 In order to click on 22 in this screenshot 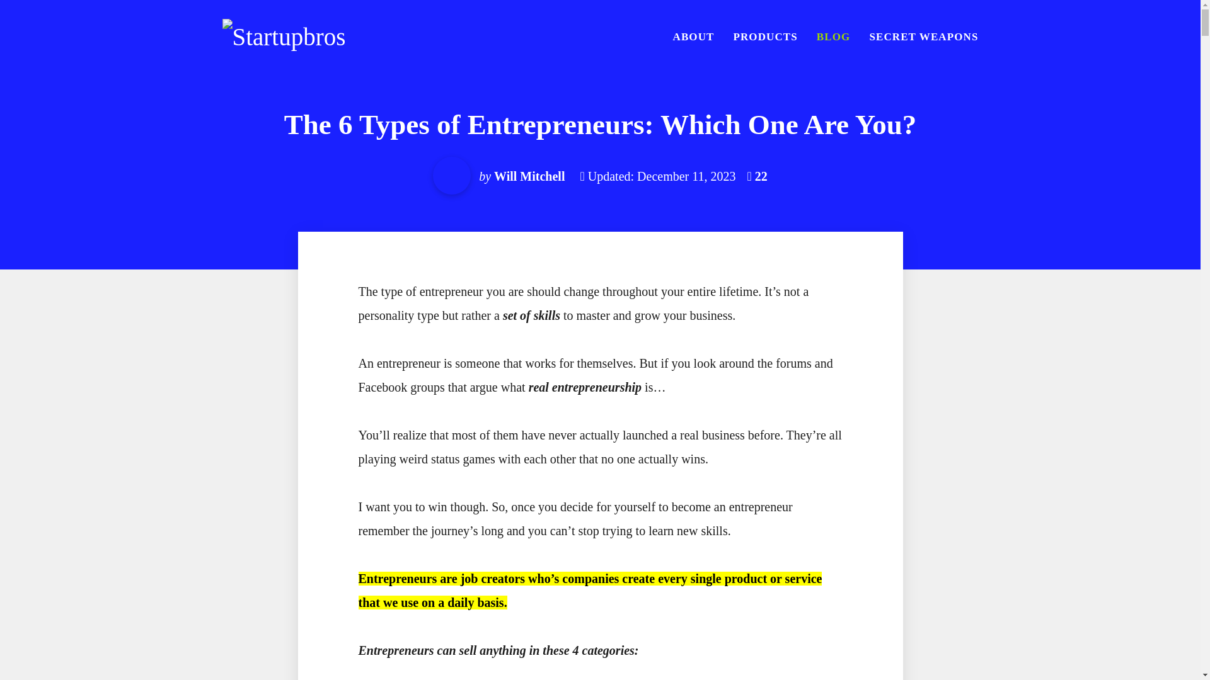, I will do `click(758, 176)`.